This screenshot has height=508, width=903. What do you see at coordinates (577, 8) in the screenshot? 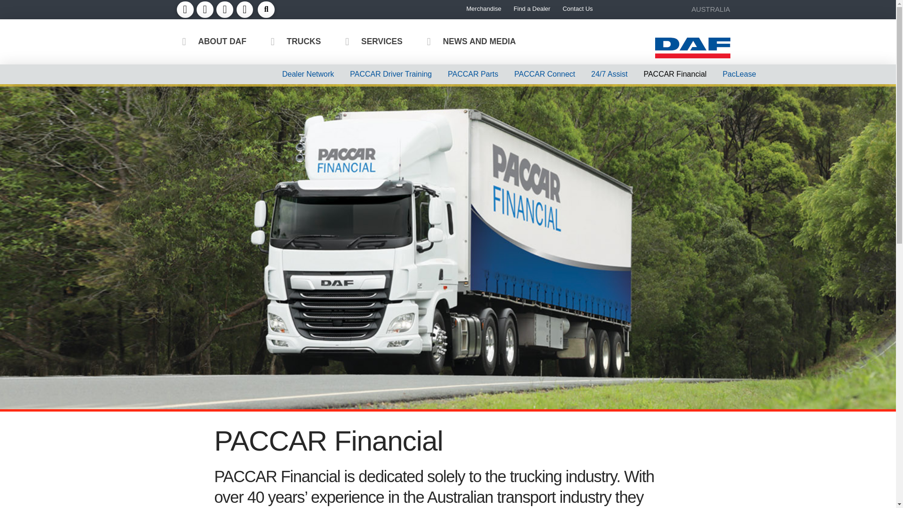
I see `Contact Us` at bounding box center [577, 8].